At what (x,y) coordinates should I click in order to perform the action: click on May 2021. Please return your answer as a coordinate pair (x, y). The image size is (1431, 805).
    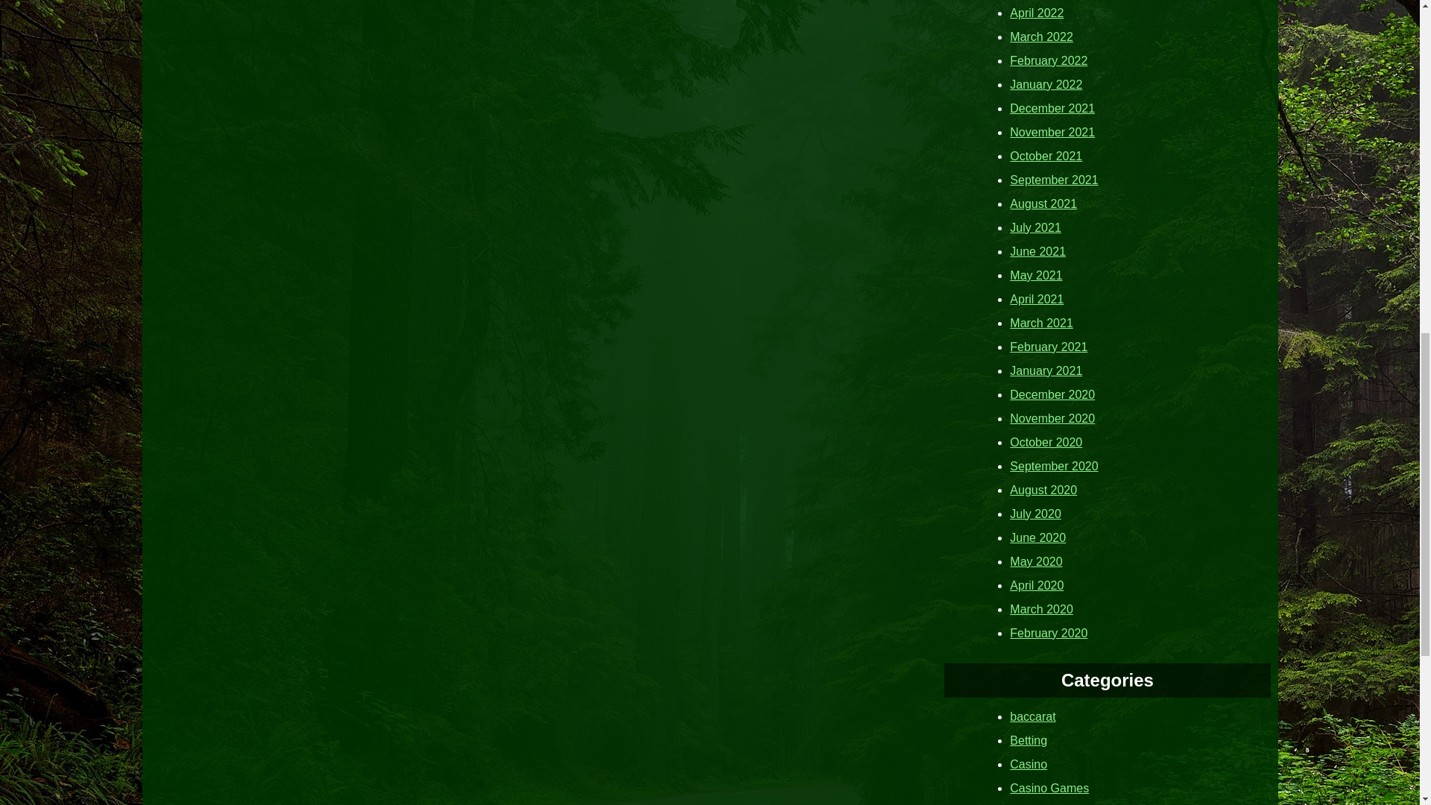
    Looking at the image, I should click on (1036, 274).